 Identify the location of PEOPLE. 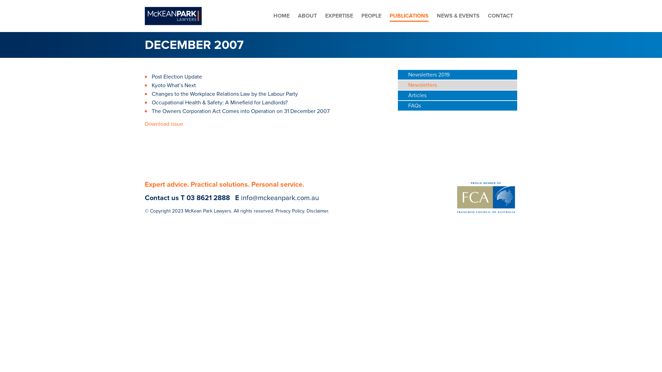
(371, 16).